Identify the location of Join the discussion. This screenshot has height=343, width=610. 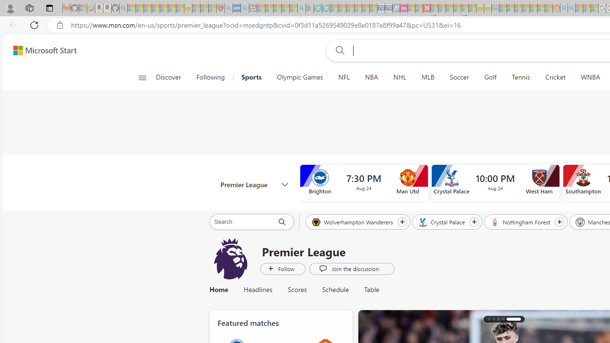
(352, 268).